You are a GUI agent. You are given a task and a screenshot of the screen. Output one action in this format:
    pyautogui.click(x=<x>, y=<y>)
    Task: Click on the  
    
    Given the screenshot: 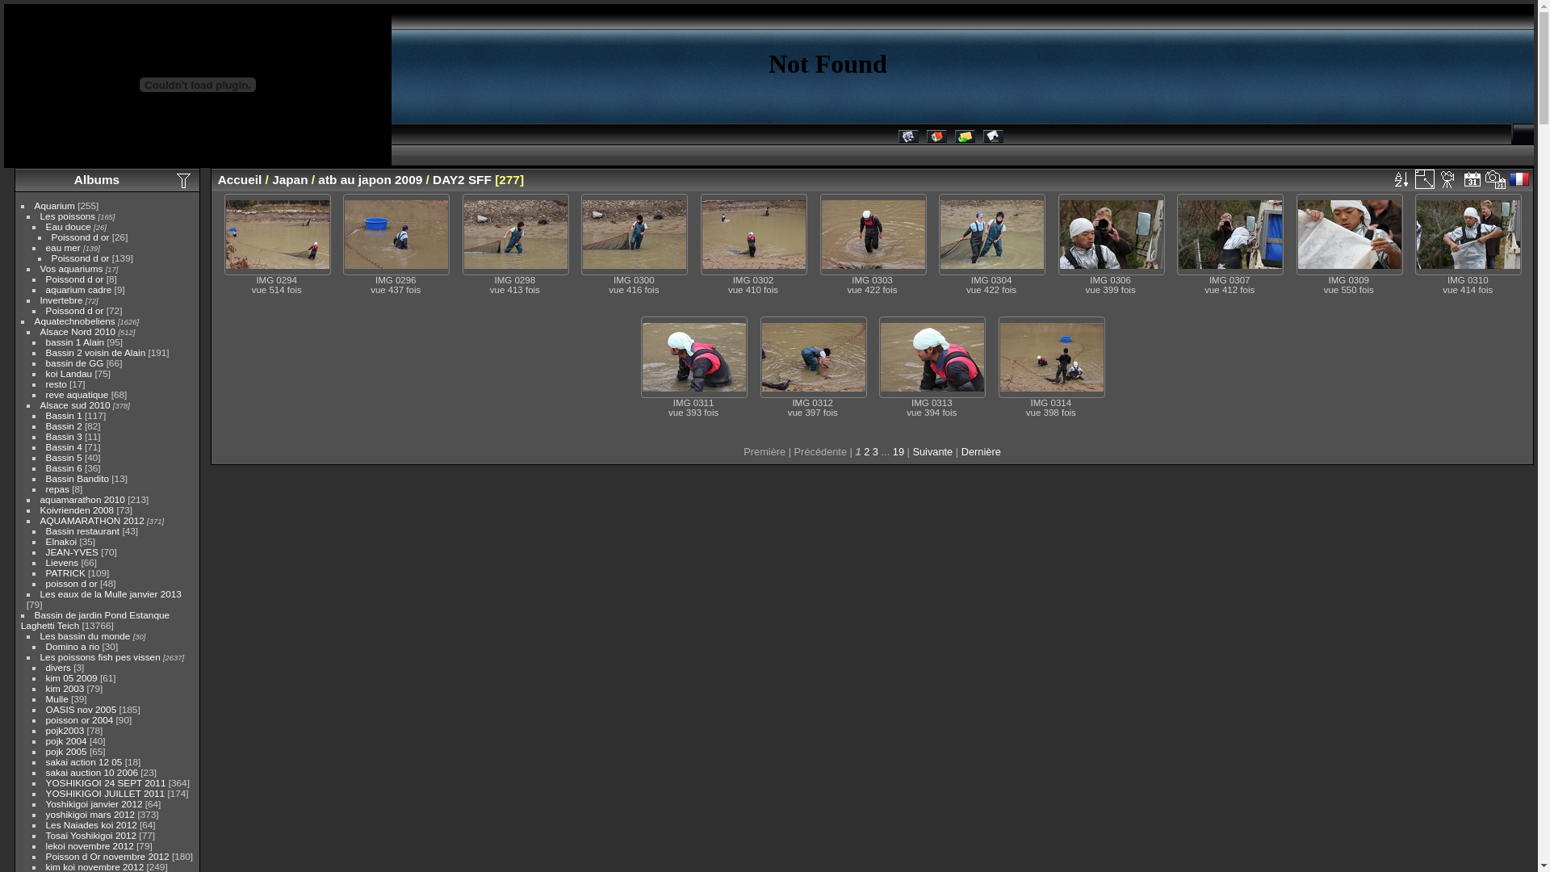 What is the action you would take?
    pyautogui.click(x=1472, y=179)
    